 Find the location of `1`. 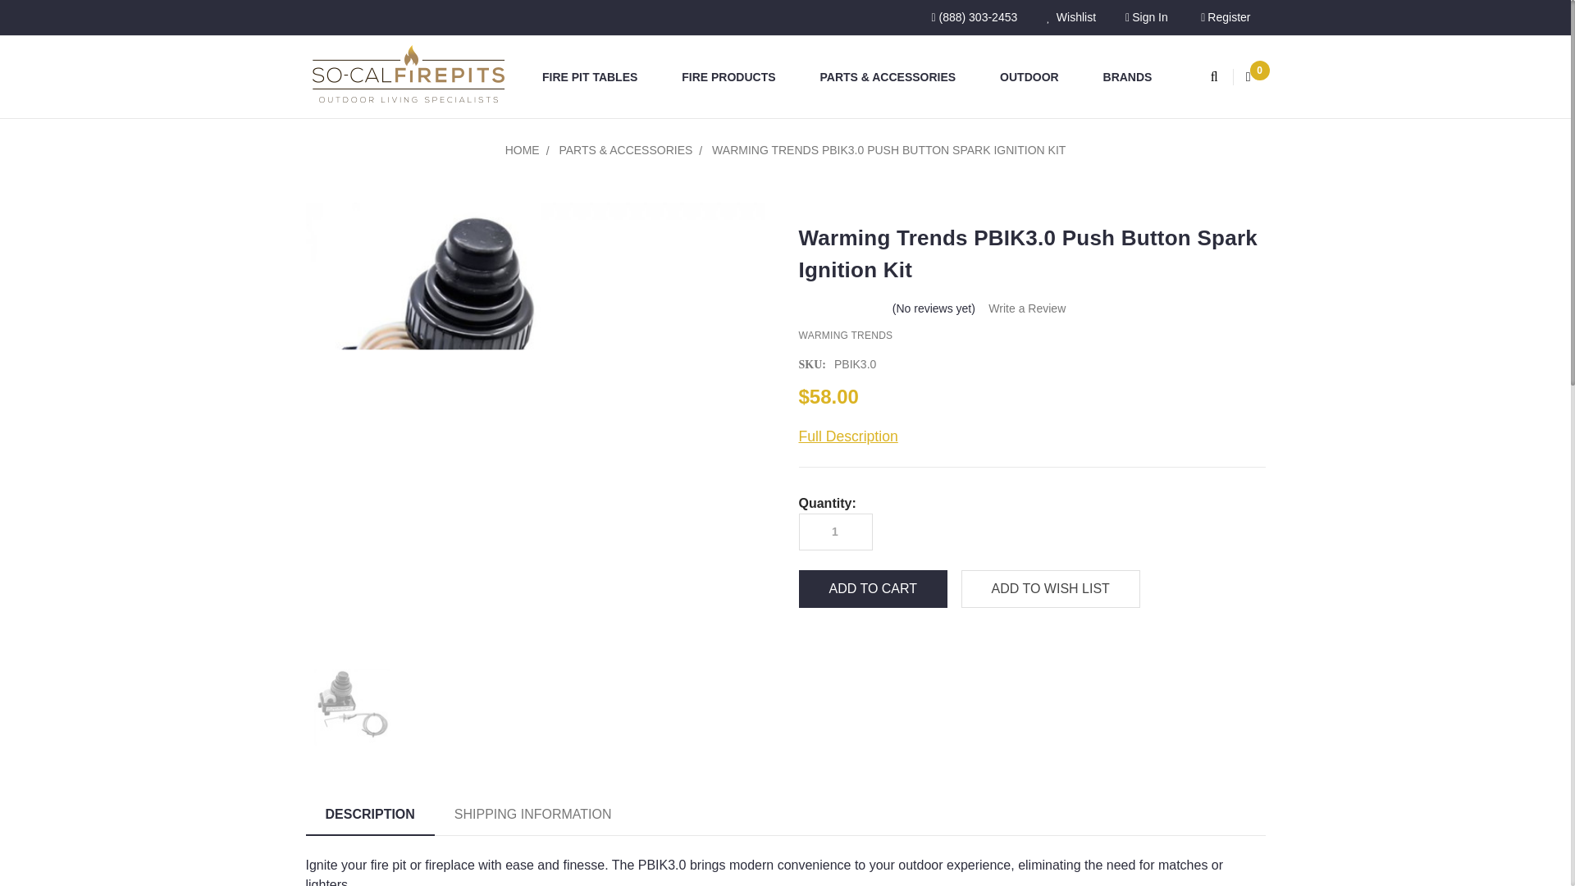

1 is located at coordinates (834, 532).